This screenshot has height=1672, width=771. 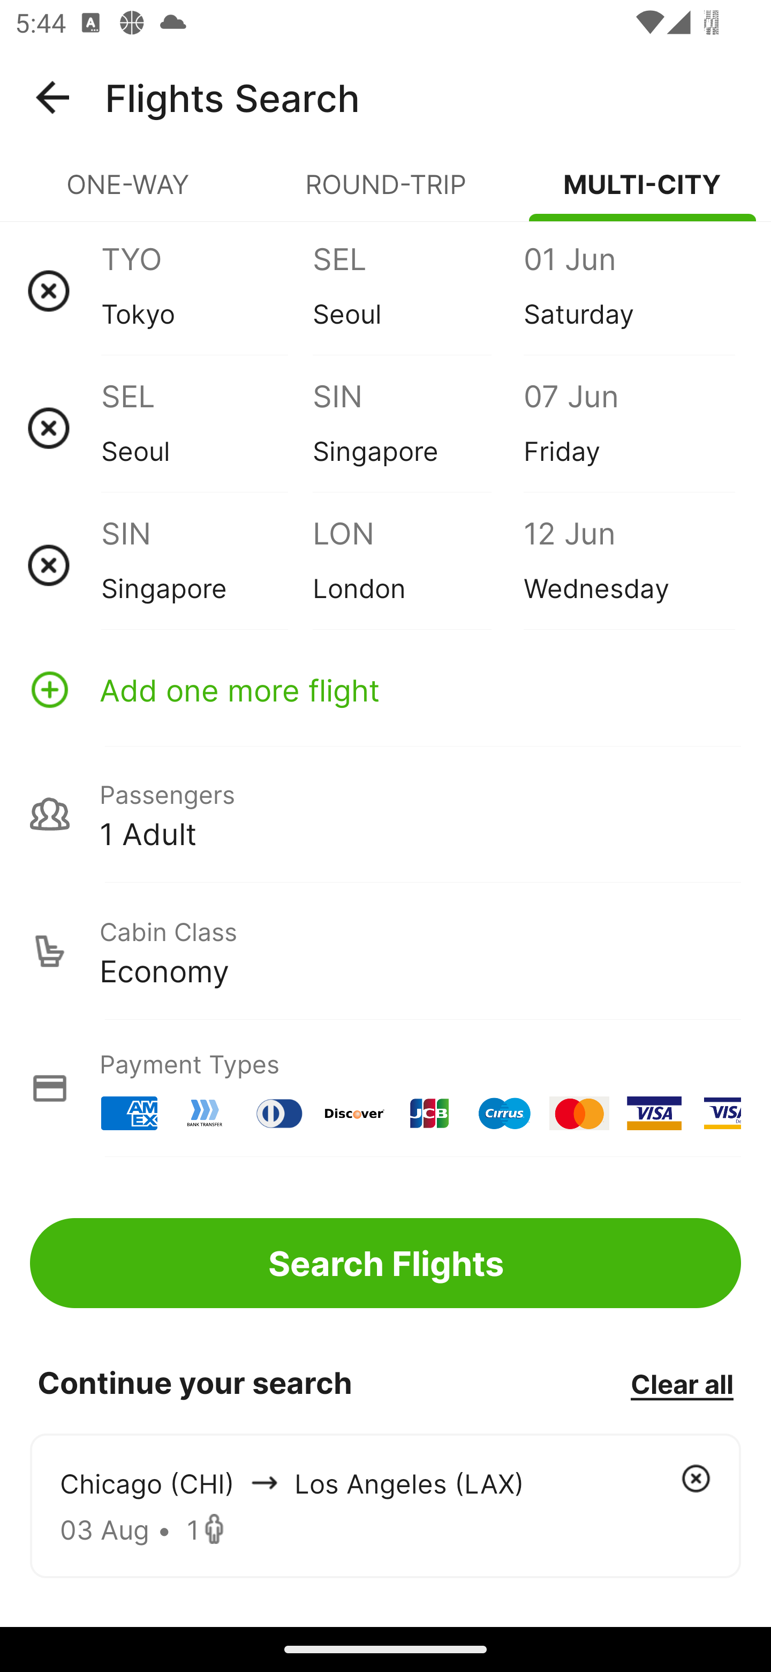 What do you see at coordinates (418, 290) in the screenshot?
I see `SEL Seoul` at bounding box center [418, 290].